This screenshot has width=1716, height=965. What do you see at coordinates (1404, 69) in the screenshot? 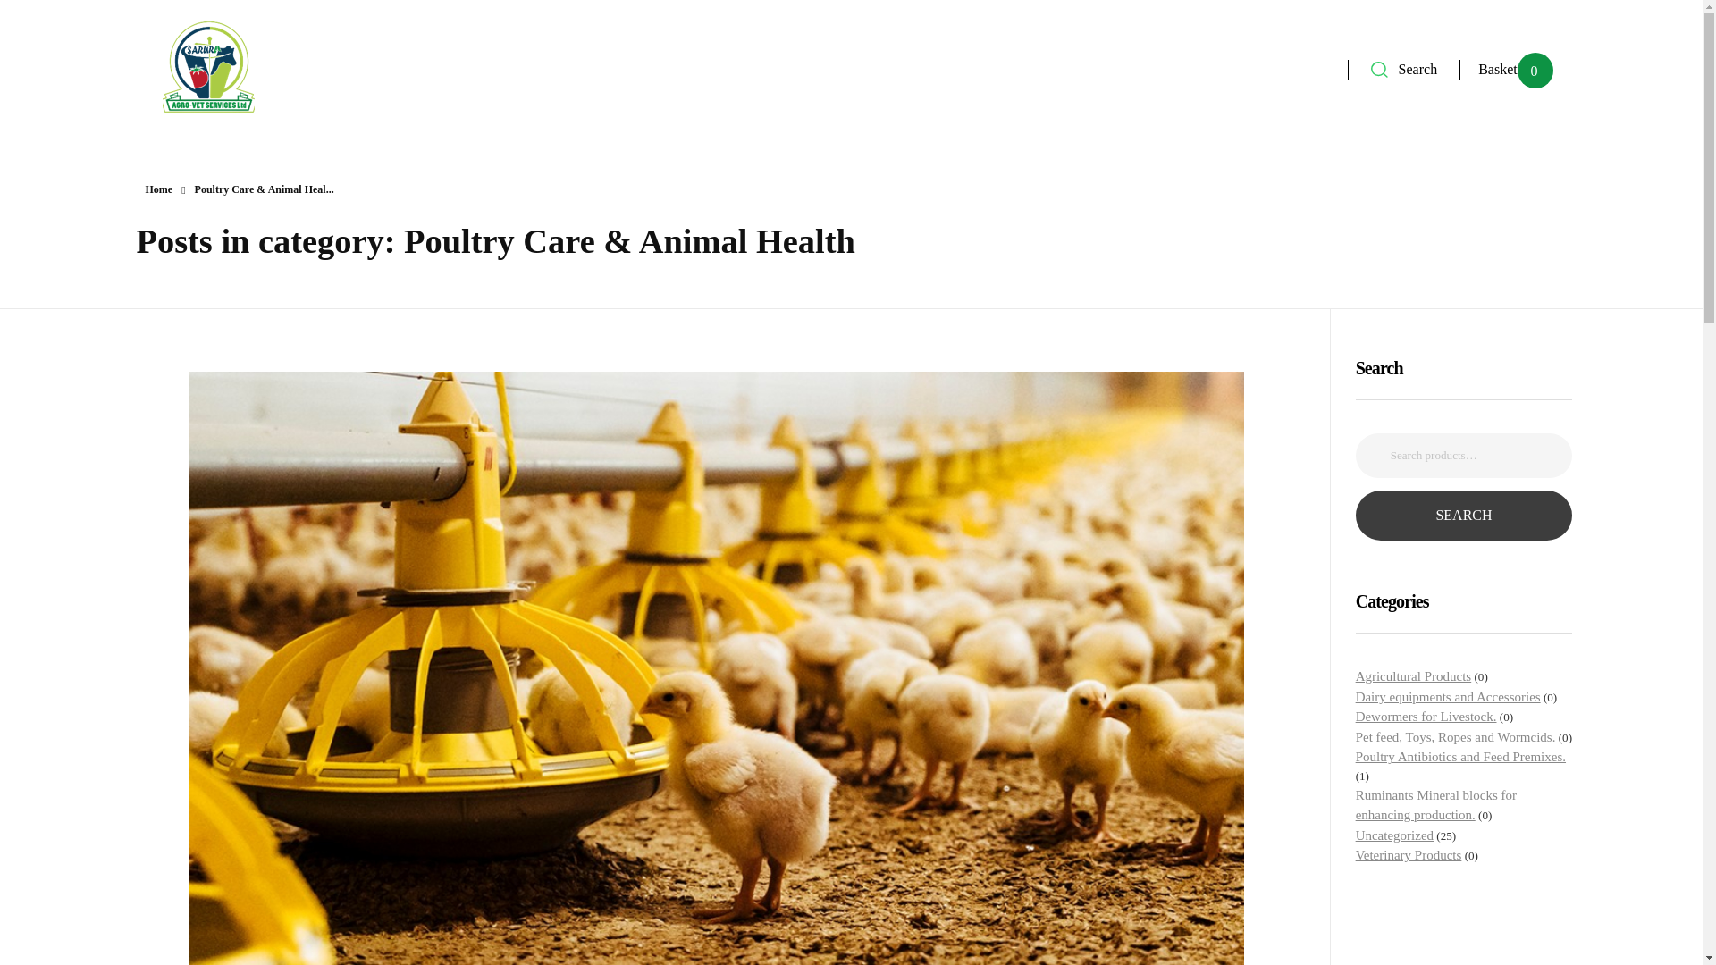
I see `Search` at bounding box center [1404, 69].